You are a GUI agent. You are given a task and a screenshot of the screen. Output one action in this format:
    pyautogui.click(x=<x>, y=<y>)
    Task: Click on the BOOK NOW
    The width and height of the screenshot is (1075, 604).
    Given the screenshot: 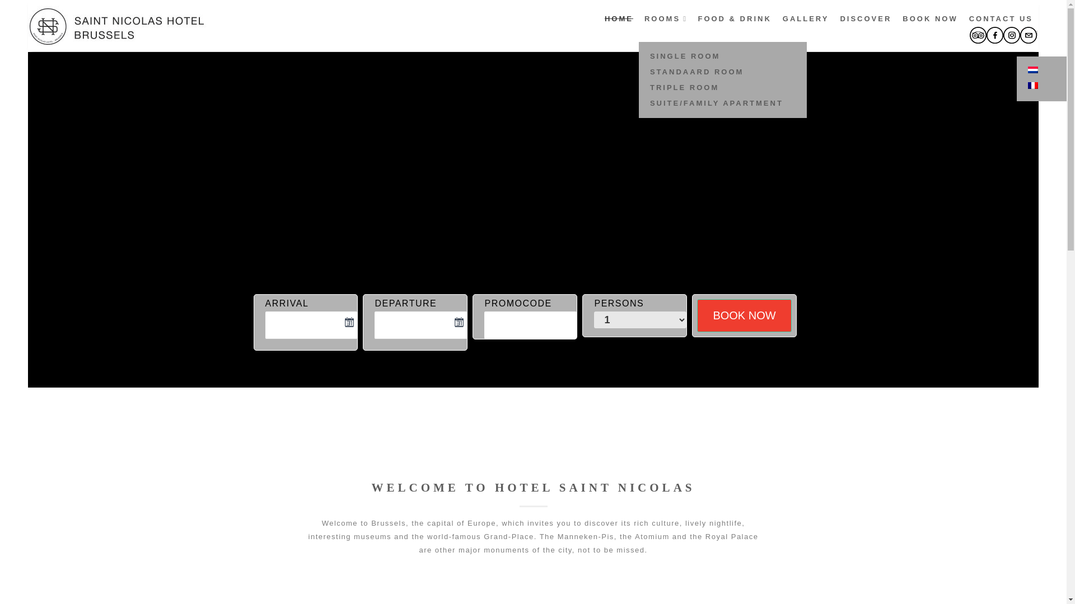 What is the action you would take?
    pyautogui.click(x=930, y=19)
    